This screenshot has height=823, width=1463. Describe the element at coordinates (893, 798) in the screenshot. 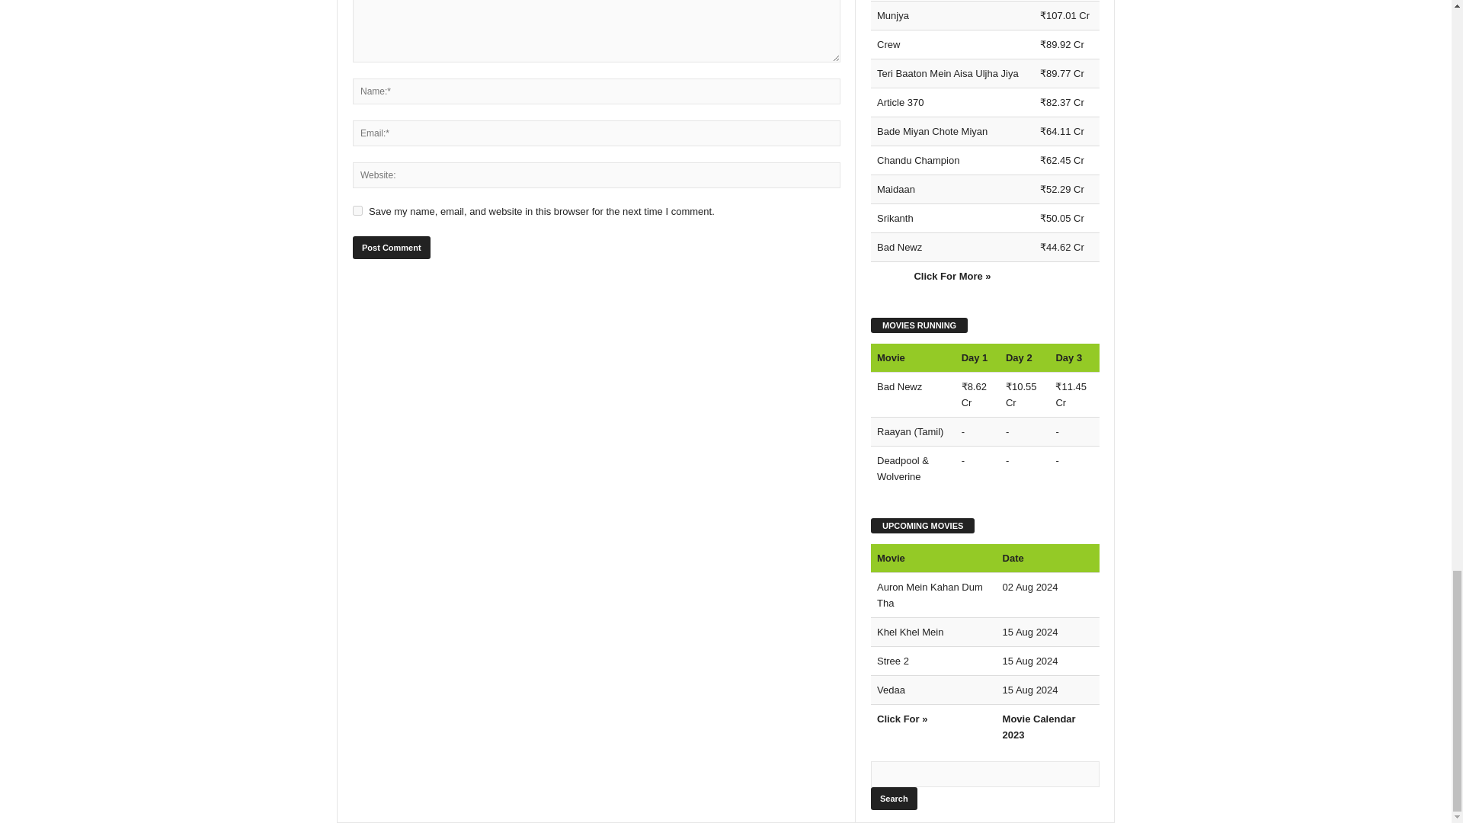

I see `Search` at that location.